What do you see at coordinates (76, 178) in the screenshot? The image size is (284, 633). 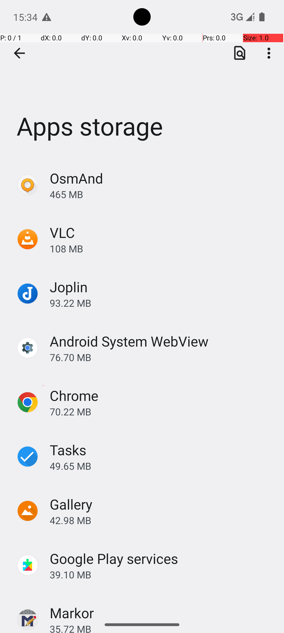 I see `OsmAnd` at bounding box center [76, 178].